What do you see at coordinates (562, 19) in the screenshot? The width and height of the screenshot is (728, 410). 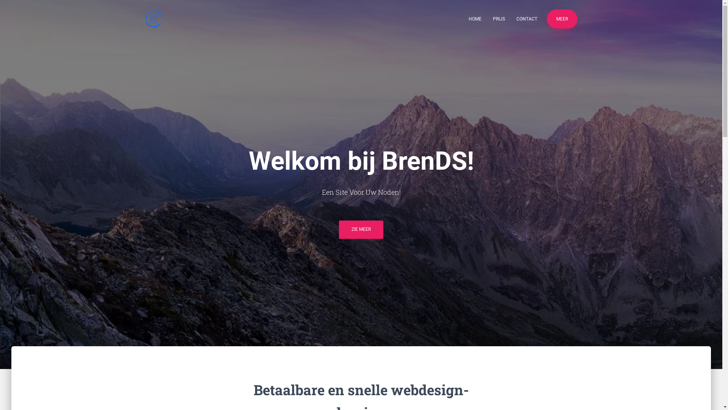 I see `MEER` at bounding box center [562, 19].